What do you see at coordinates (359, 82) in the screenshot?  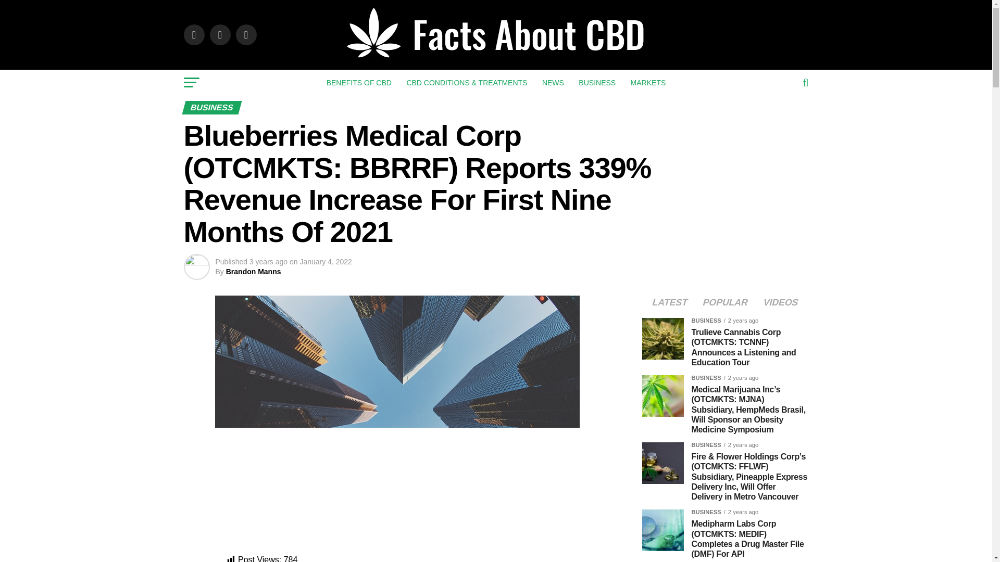 I see `BENEFITS OF CBD` at bounding box center [359, 82].